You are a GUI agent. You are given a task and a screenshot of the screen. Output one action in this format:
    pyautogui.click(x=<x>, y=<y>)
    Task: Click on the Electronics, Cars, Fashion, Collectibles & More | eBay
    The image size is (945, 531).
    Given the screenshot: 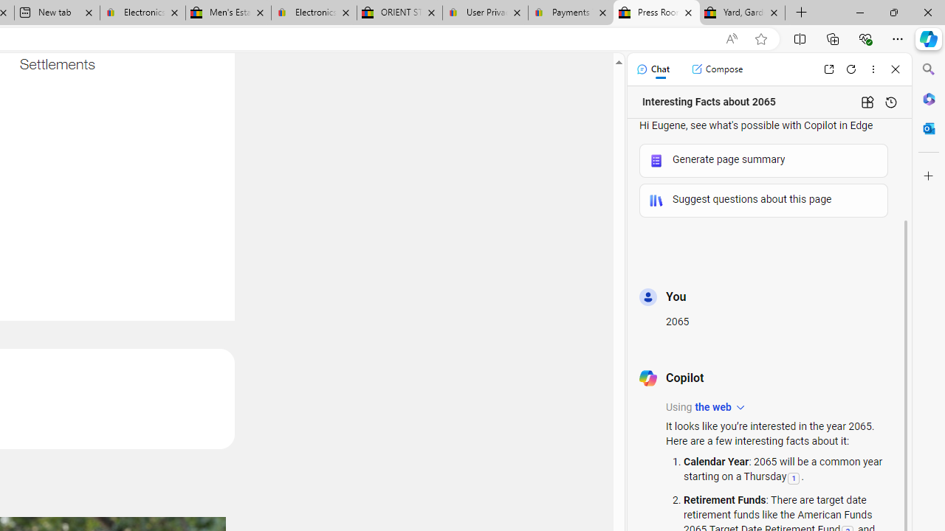 What is the action you would take?
    pyautogui.click(x=313, y=13)
    